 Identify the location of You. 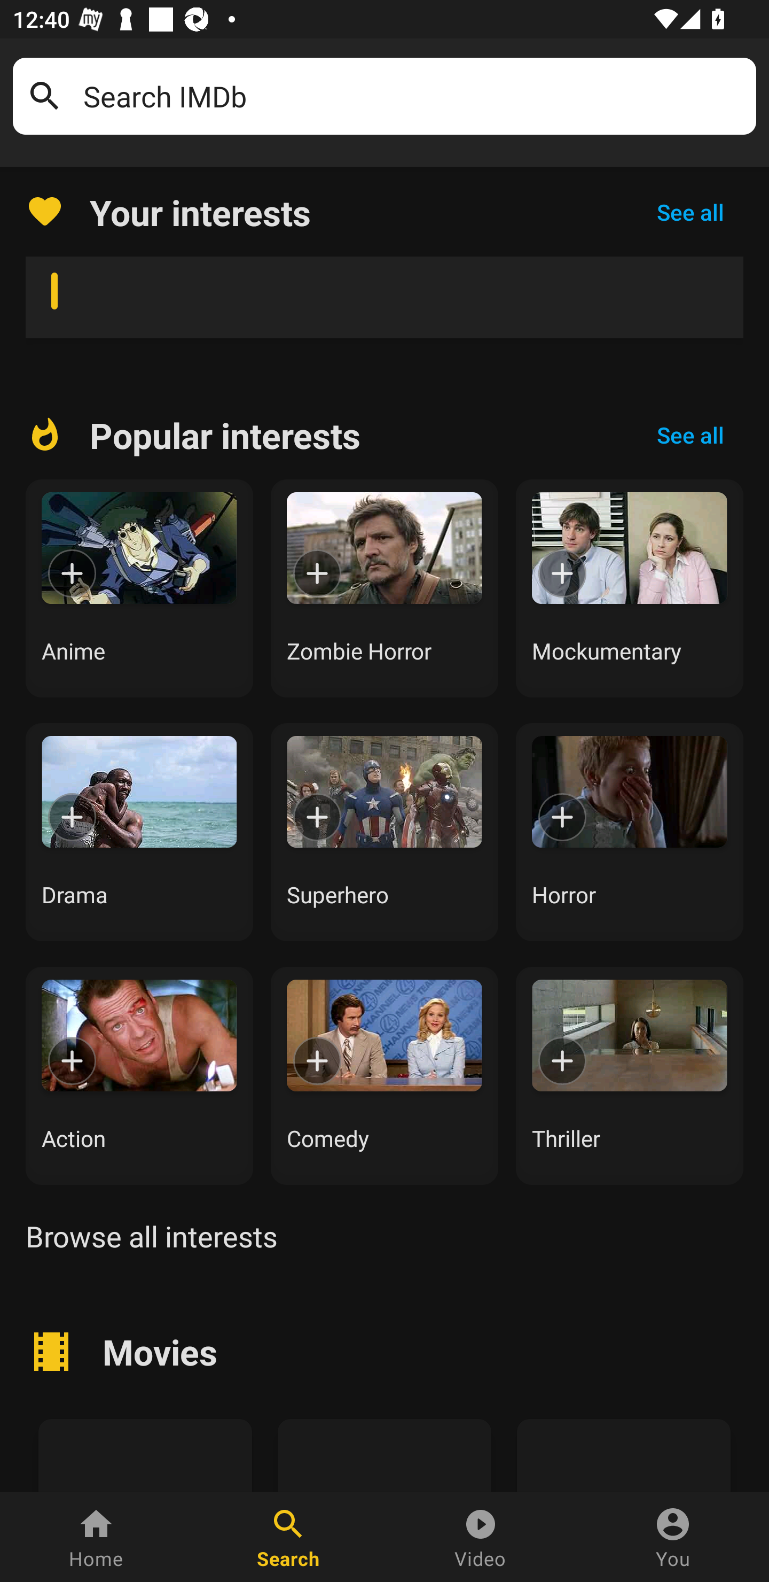
(673, 1537).